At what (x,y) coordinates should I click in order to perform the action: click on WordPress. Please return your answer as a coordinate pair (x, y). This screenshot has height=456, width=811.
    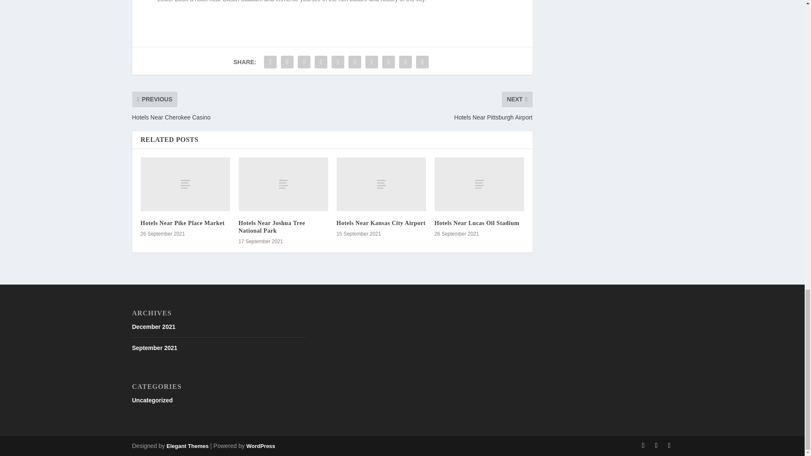
    Looking at the image, I should click on (260, 446).